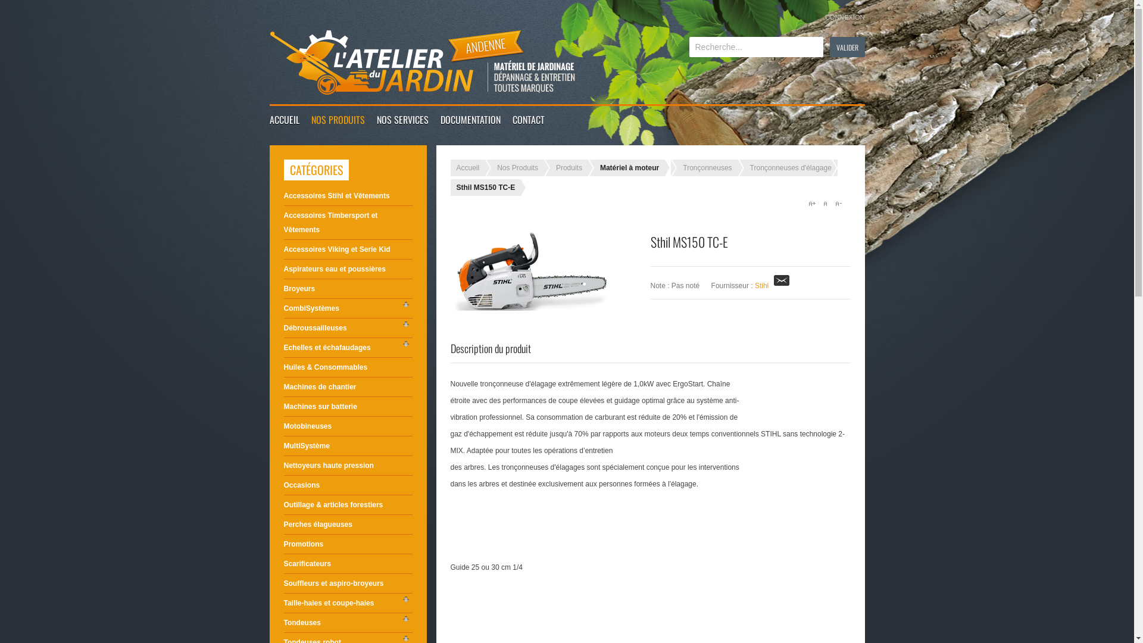 This screenshot has width=1143, height=643. Describe the element at coordinates (348, 583) in the screenshot. I see `Souffleurs et aspiro-broyeurs` at that location.